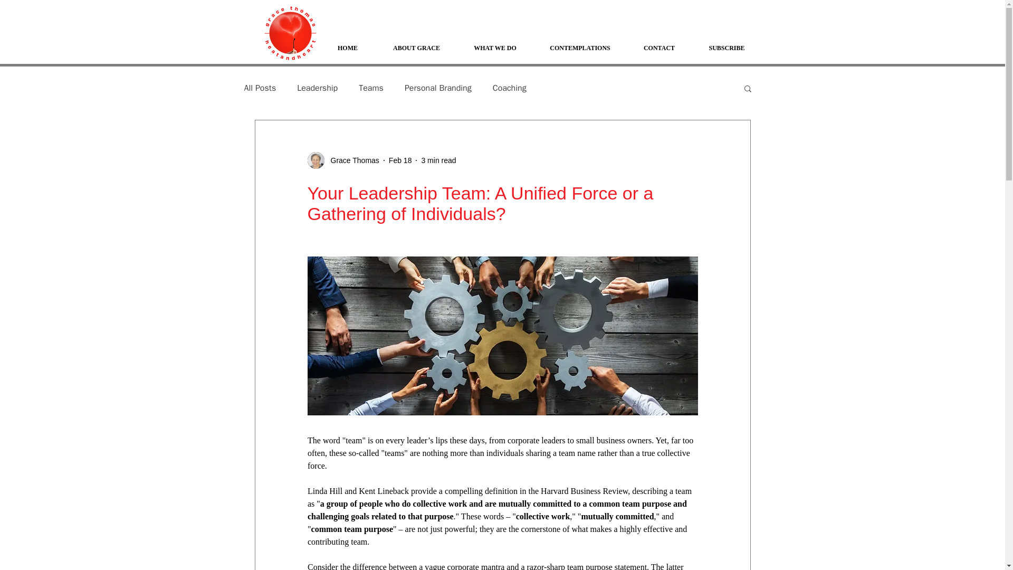 The height and width of the screenshot is (570, 1013). What do you see at coordinates (510, 88) in the screenshot?
I see `Coaching` at bounding box center [510, 88].